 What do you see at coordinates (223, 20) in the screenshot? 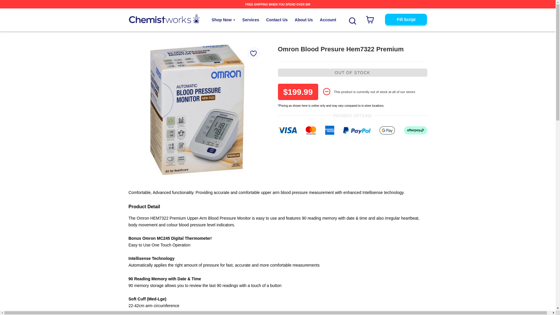
I see `Shop Now` at bounding box center [223, 20].